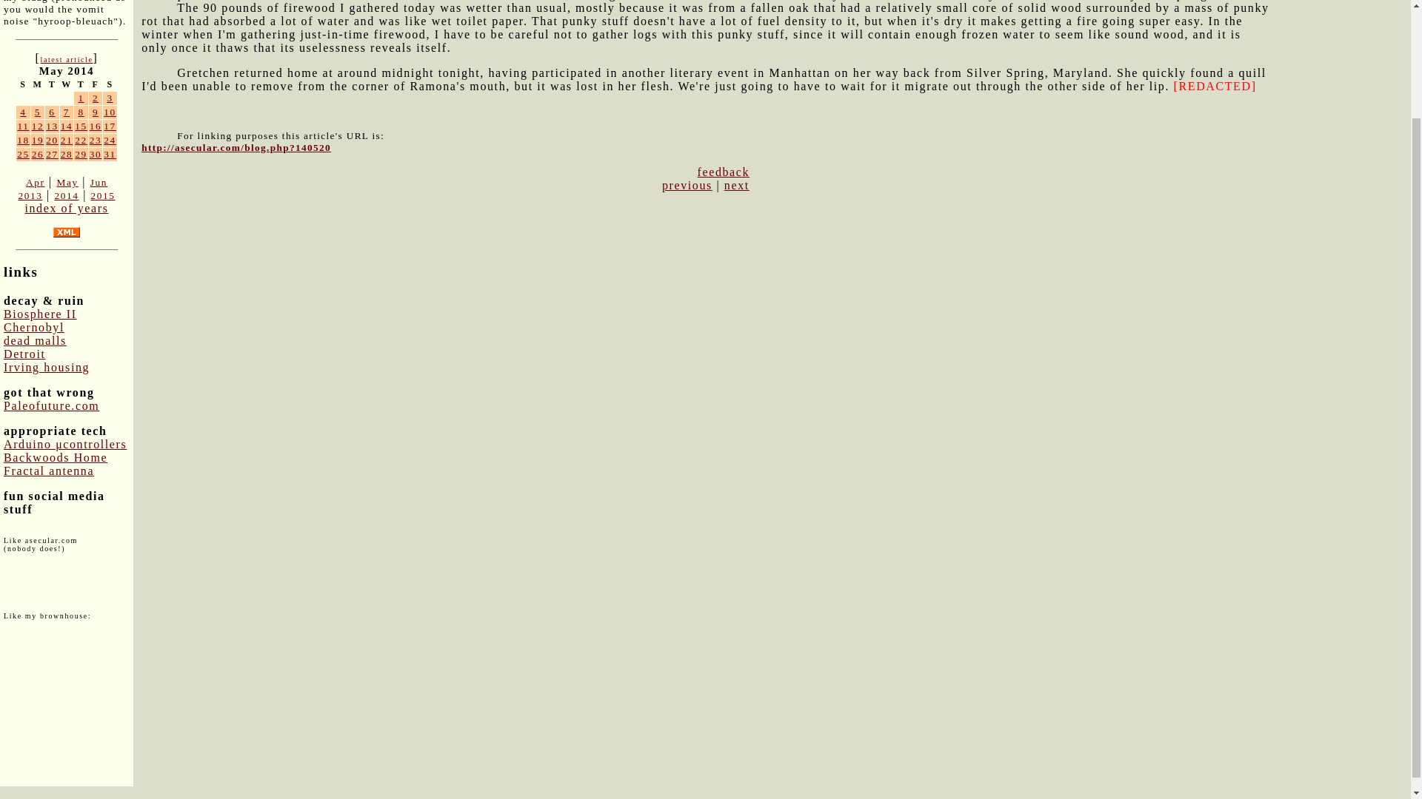 This screenshot has width=1422, height=799. I want to click on 27, so click(52, 154).